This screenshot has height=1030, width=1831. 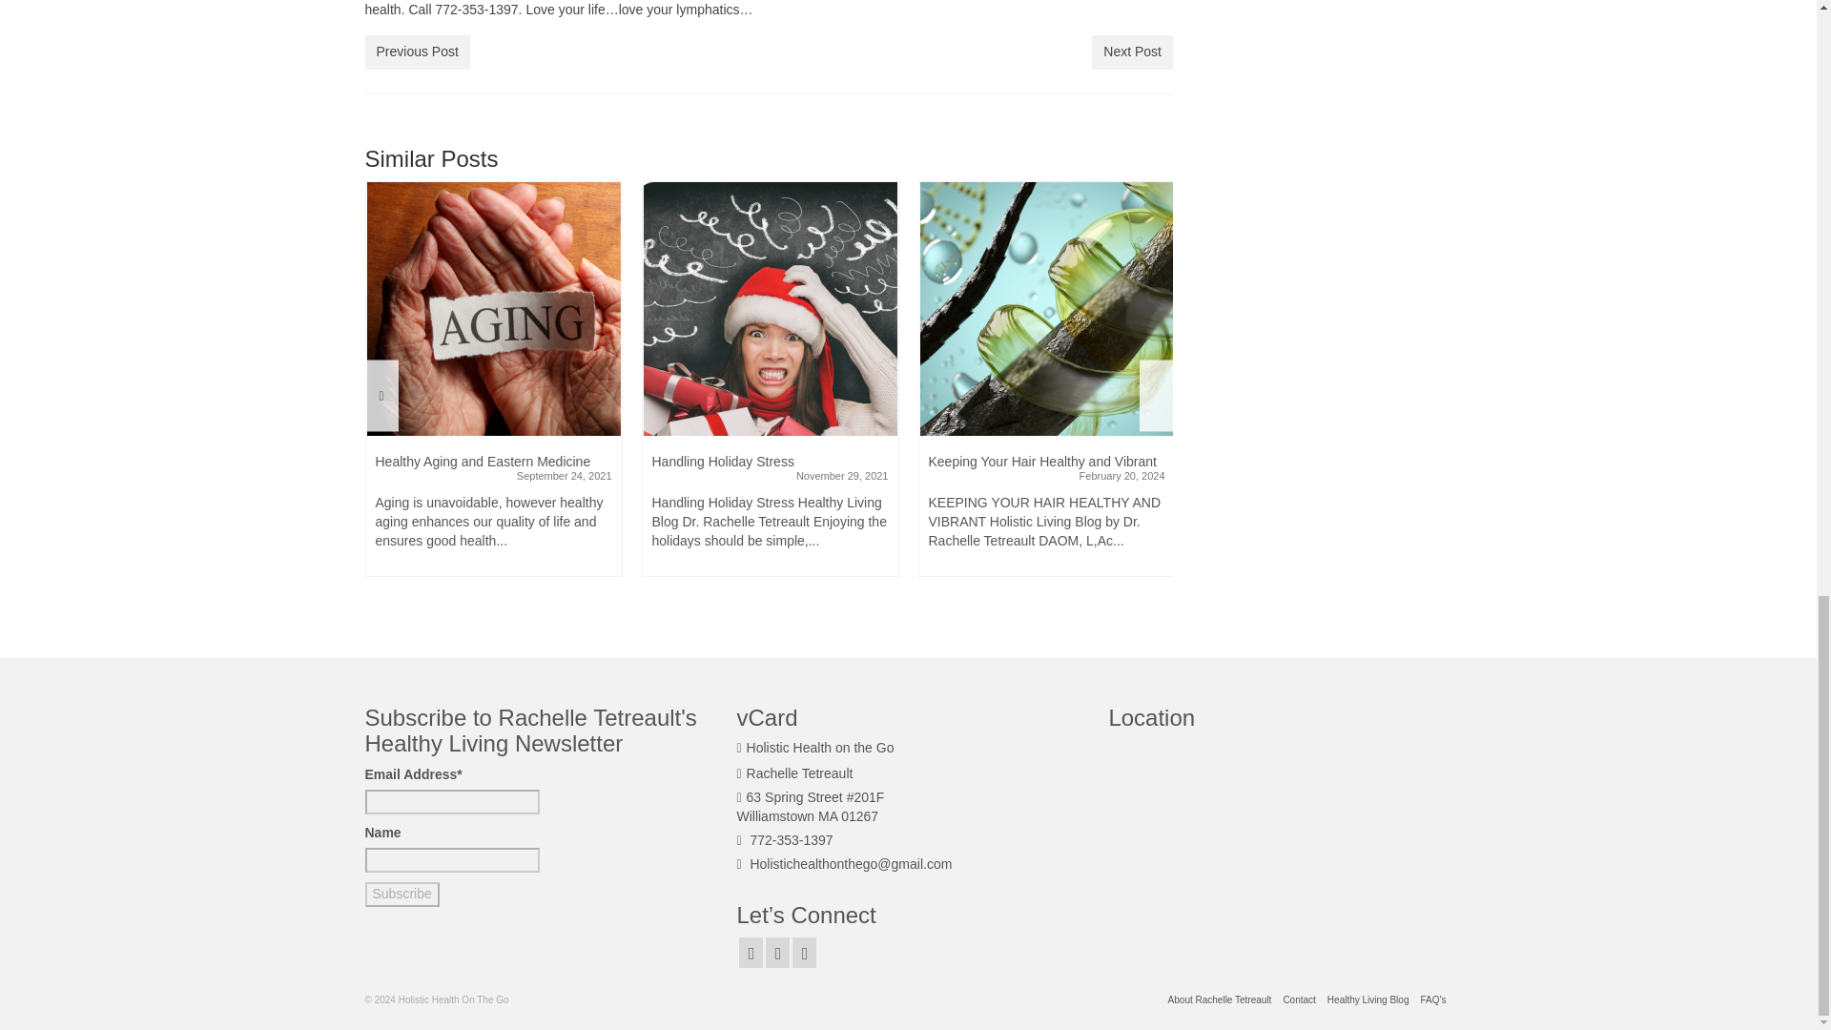 What do you see at coordinates (1047, 309) in the screenshot?
I see `Keeping Your Hair Healthy and Vibrant` at bounding box center [1047, 309].